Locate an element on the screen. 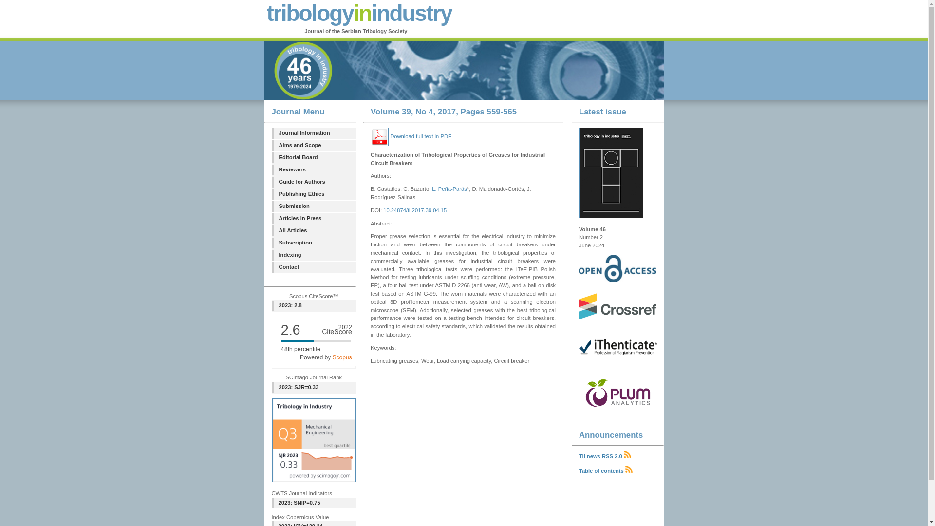 The width and height of the screenshot is (935, 526). Journal Information is located at coordinates (314, 133).